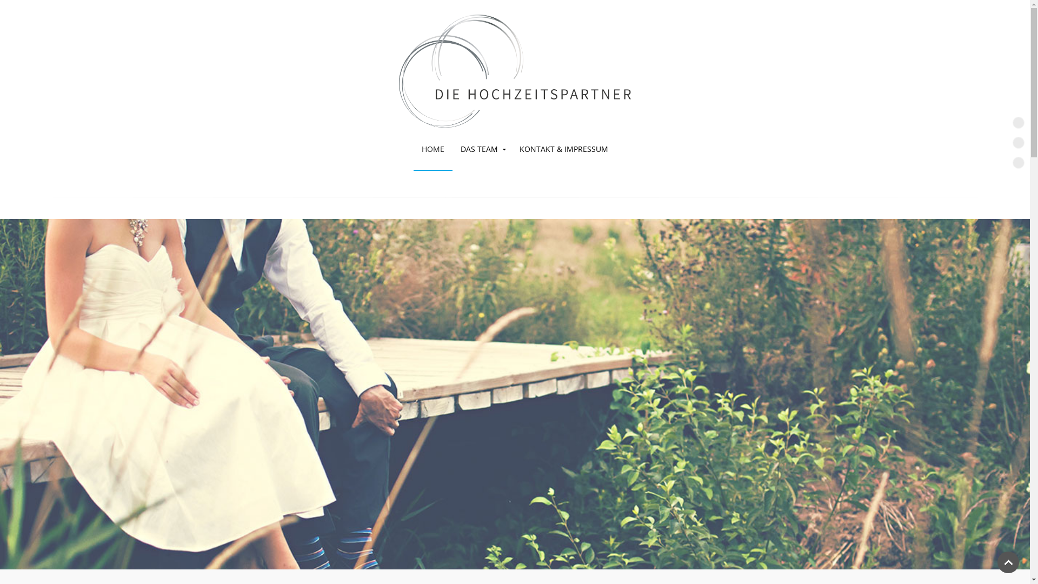 Image resolution: width=1038 pixels, height=584 pixels. I want to click on Top B, so click(1019, 143).